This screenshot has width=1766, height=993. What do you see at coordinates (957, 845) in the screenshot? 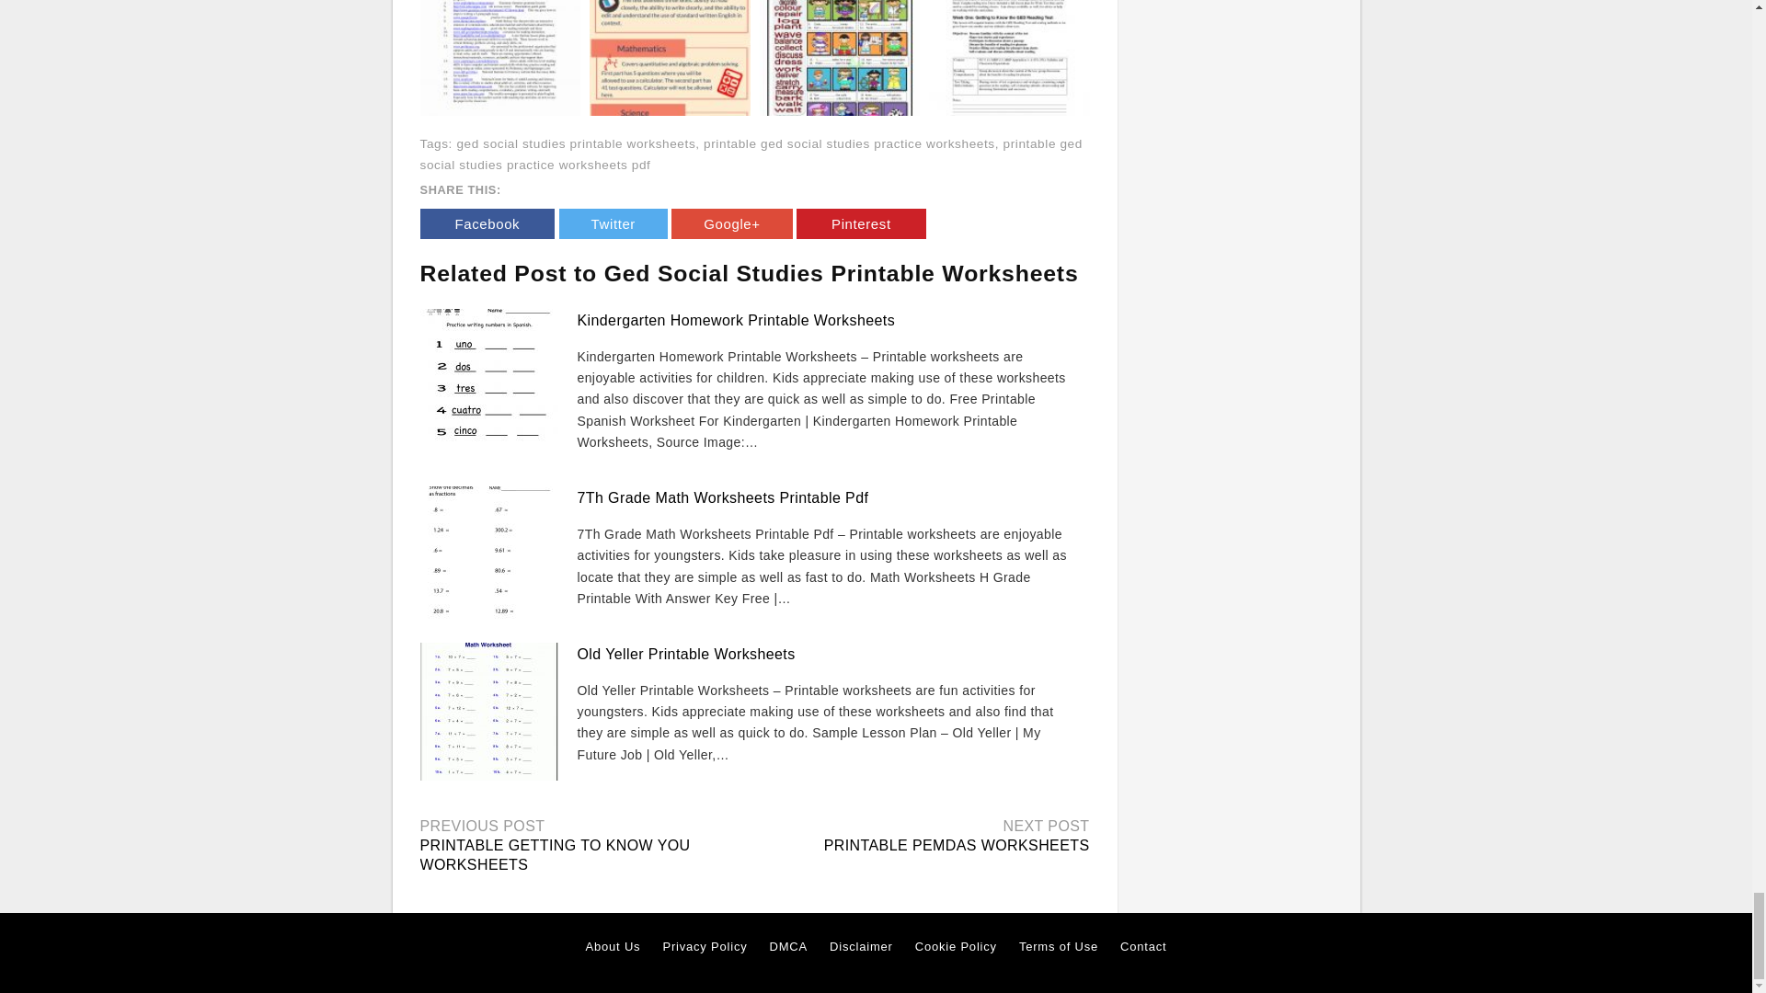
I see `PRINTABLE PEMDAS WORKSHEETS` at bounding box center [957, 845].